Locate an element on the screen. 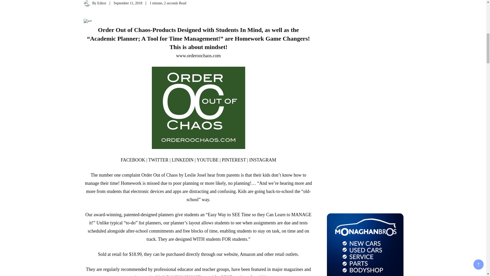 This screenshot has width=490, height=276. September 11, 2018 is located at coordinates (128, 3).